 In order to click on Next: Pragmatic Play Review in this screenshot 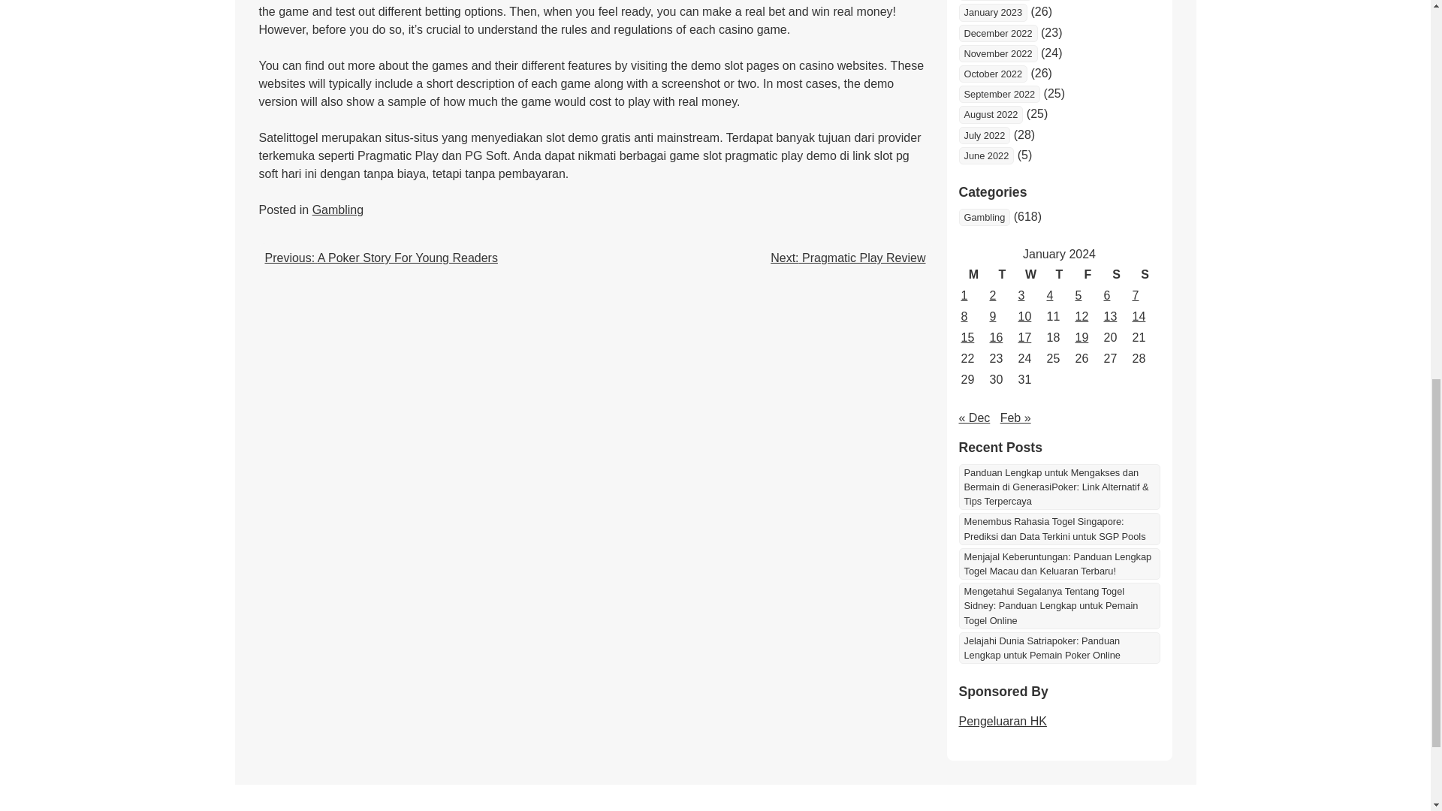, I will do `click(847, 258)`.